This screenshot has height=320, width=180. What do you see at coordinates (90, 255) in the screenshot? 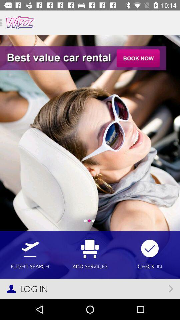
I see `click the item to the left of check-in` at bounding box center [90, 255].